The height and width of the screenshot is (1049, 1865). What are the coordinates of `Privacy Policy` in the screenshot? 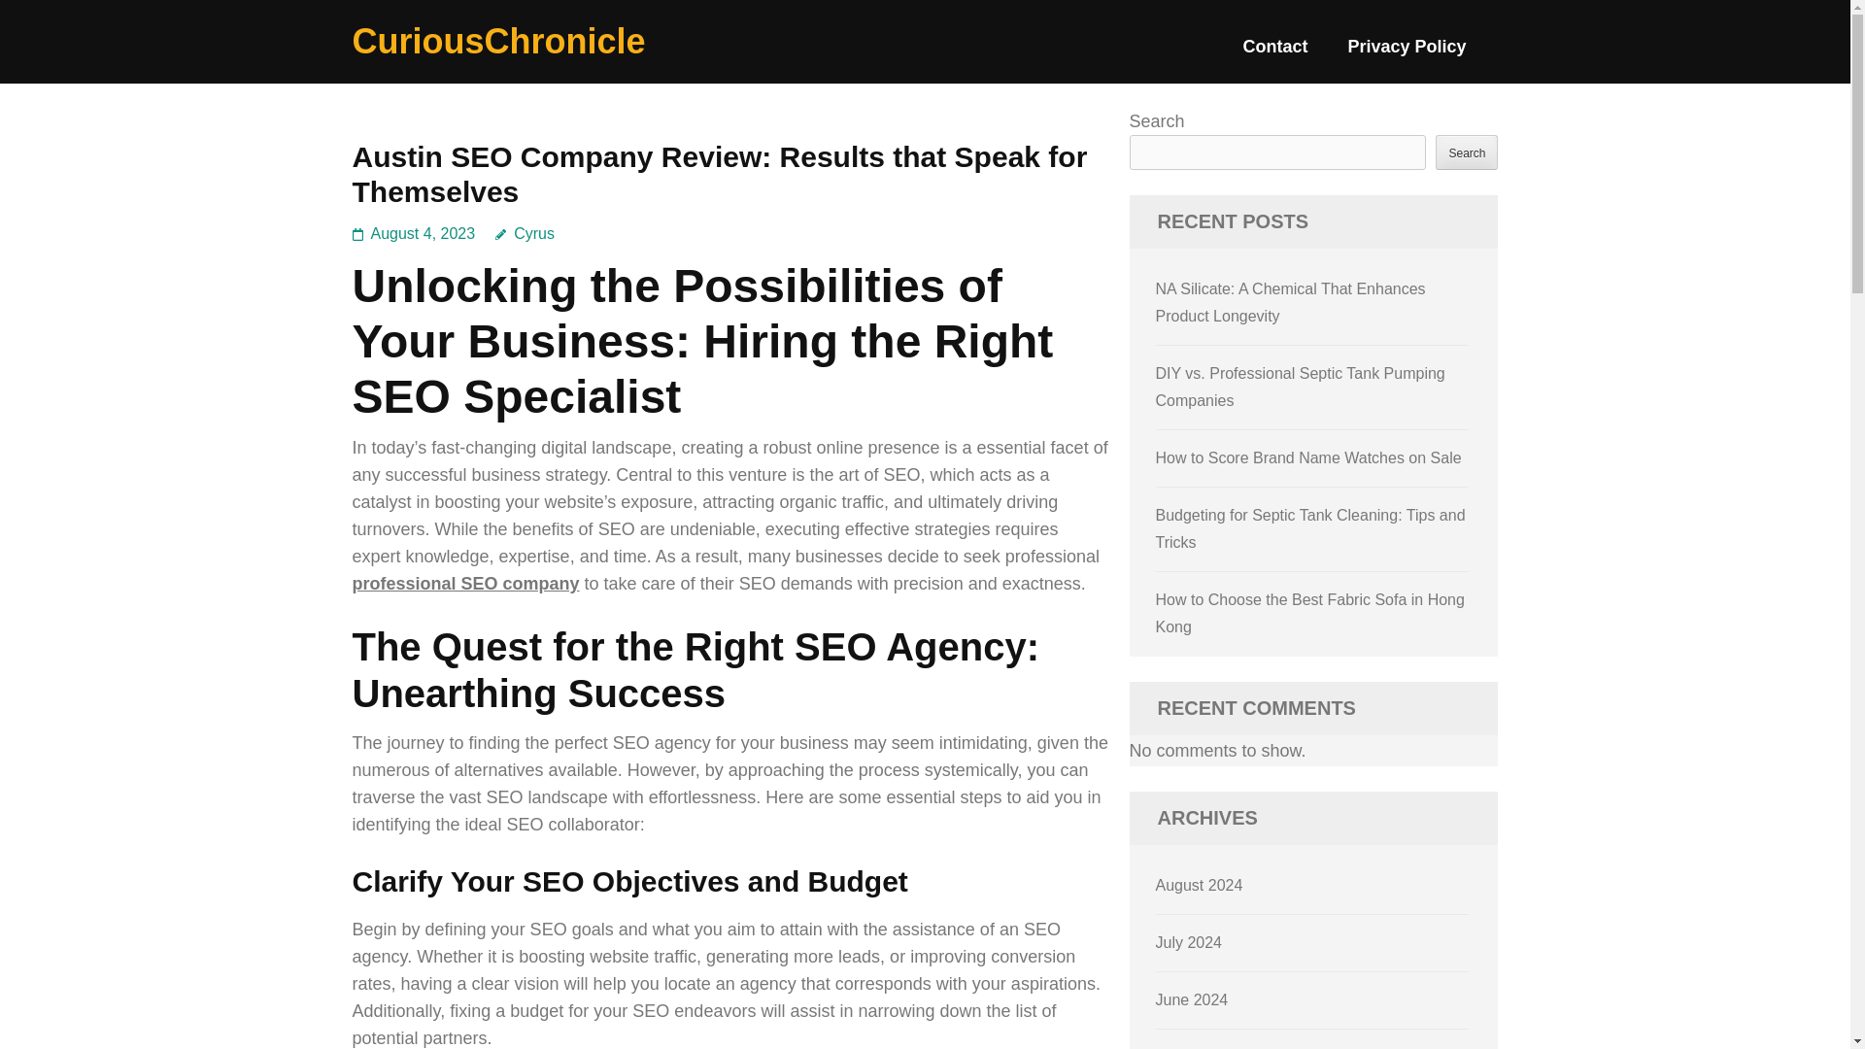 It's located at (1407, 54).